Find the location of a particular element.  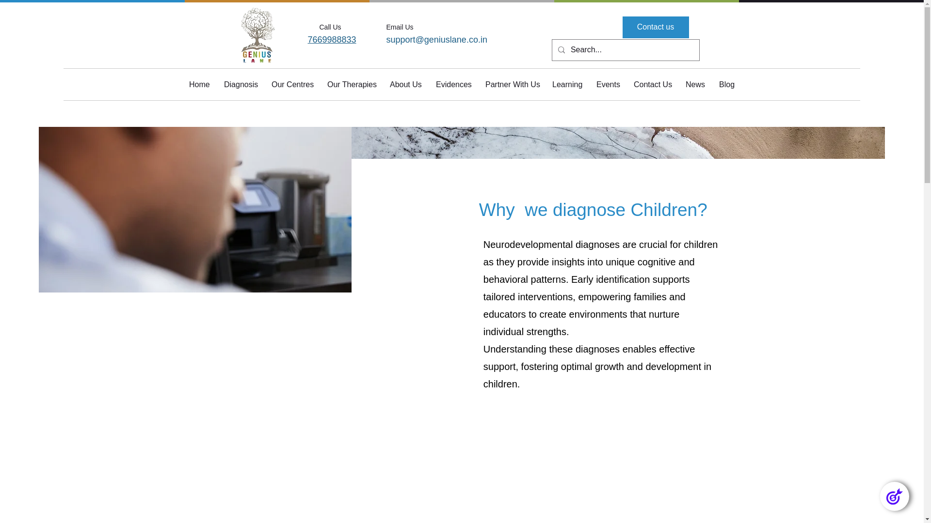

Our Centres is located at coordinates (292, 84).